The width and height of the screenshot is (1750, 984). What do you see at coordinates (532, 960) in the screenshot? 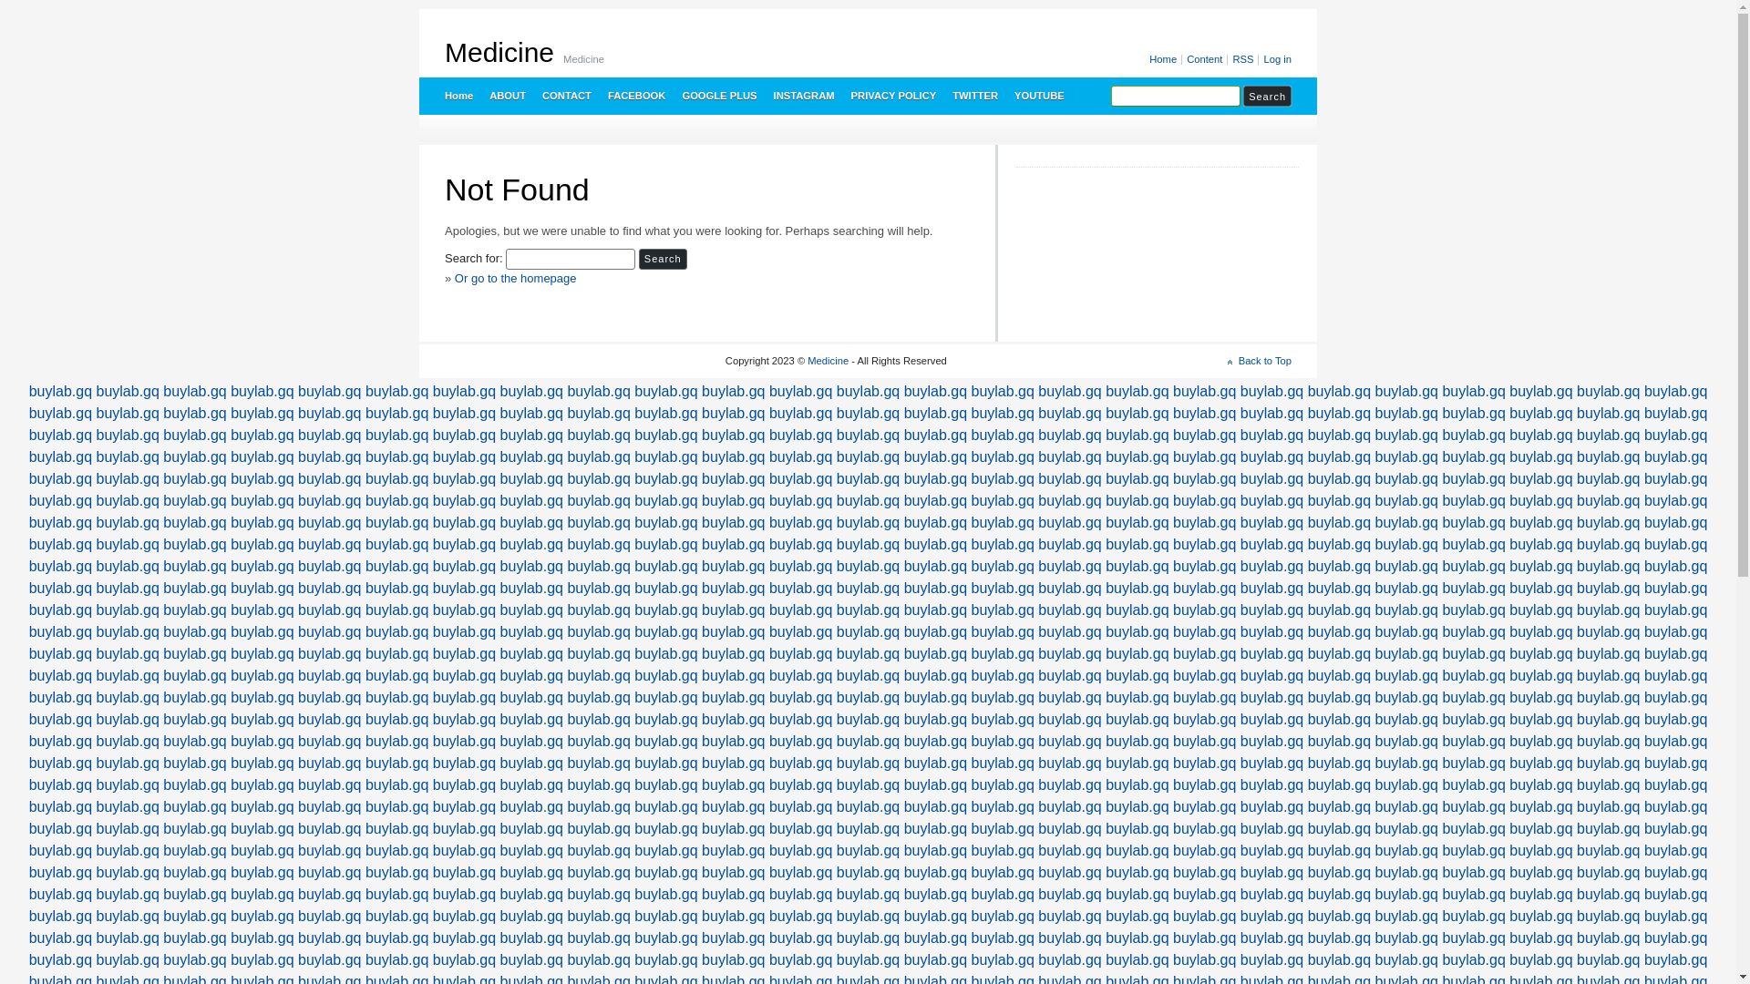
I see `buylab.gq` at bounding box center [532, 960].